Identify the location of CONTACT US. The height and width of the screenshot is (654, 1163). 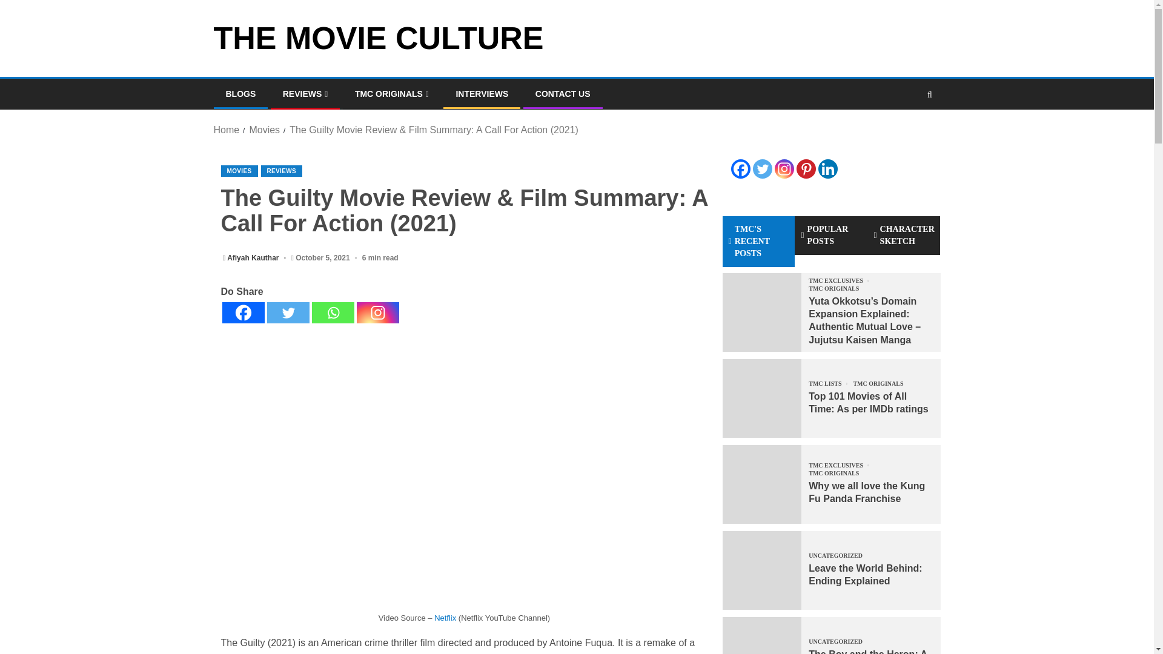
(563, 93).